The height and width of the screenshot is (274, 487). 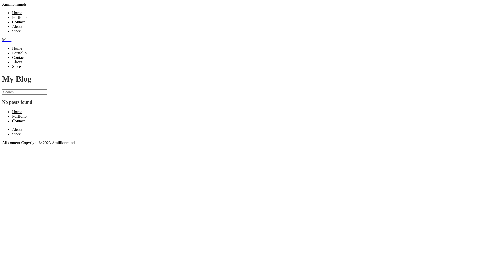 What do you see at coordinates (19, 116) in the screenshot?
I see `Portfolio` at bounding box center [19, 116].